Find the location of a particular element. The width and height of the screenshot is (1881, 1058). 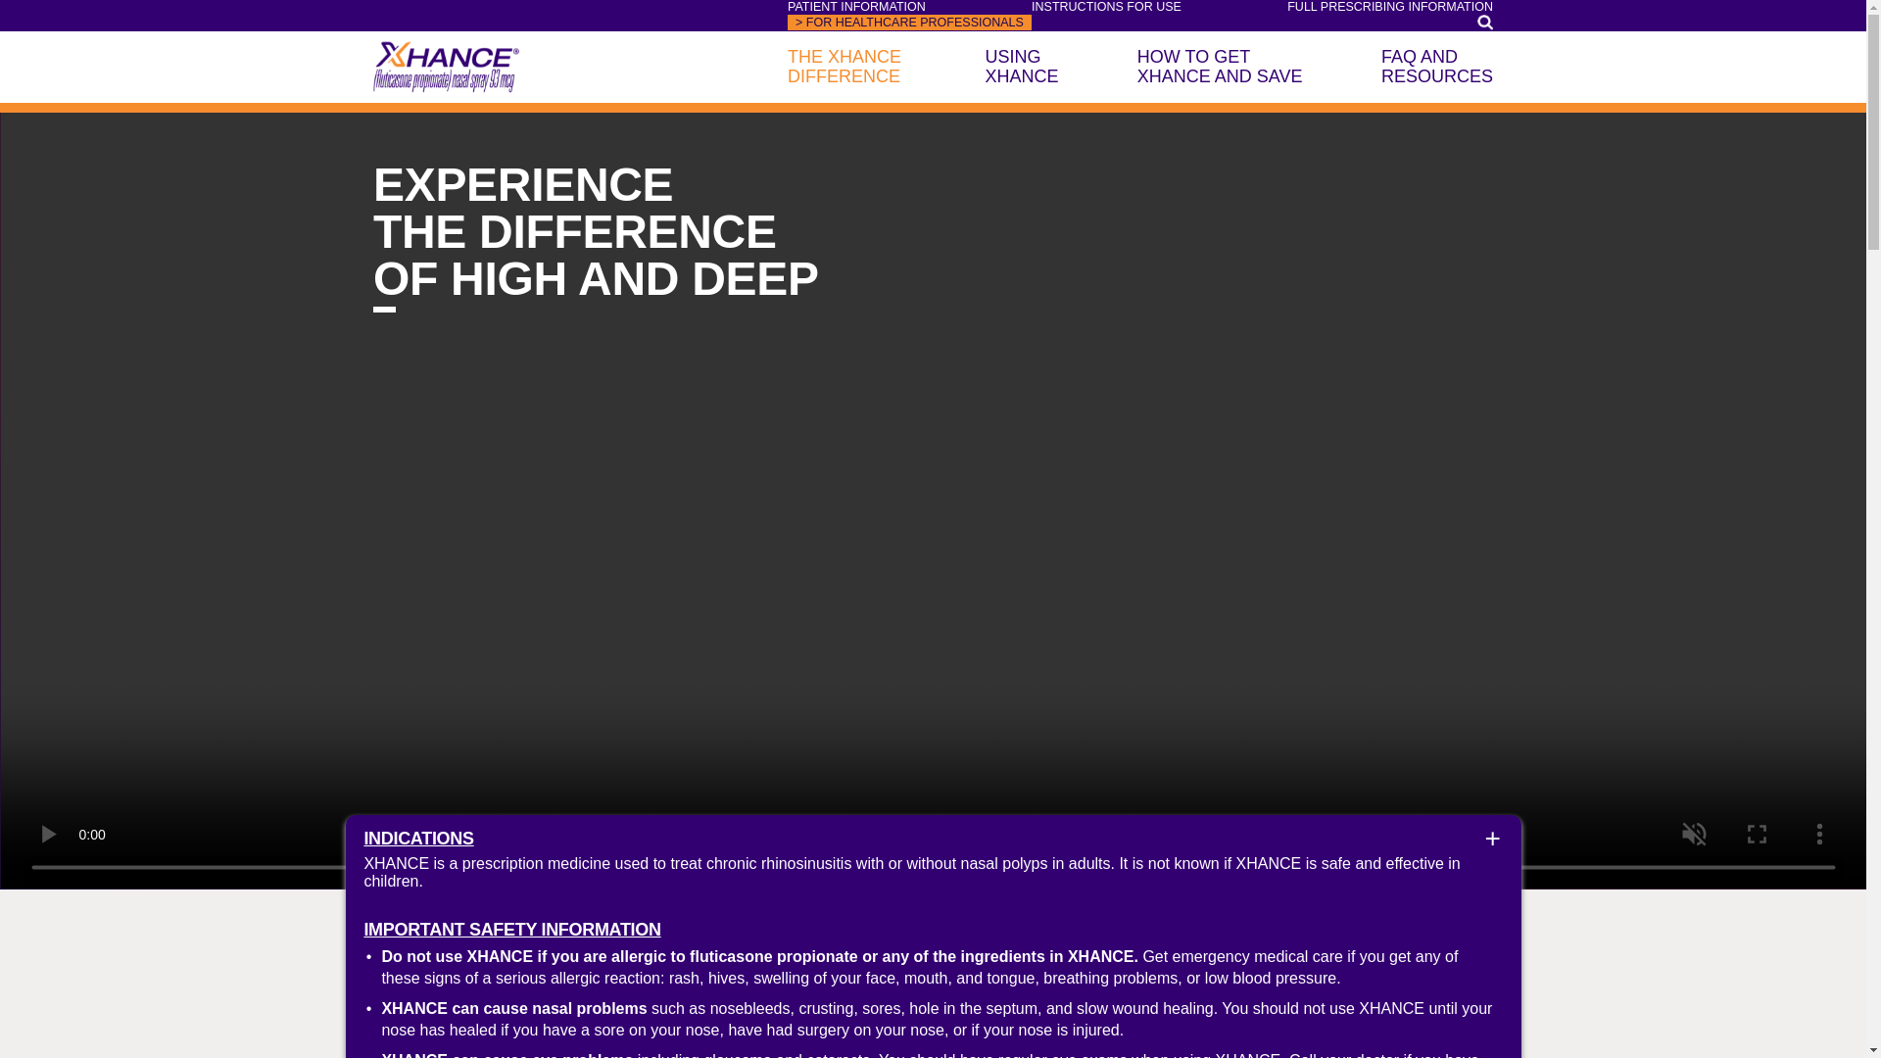

Search is located at coordinates (1485, 24).